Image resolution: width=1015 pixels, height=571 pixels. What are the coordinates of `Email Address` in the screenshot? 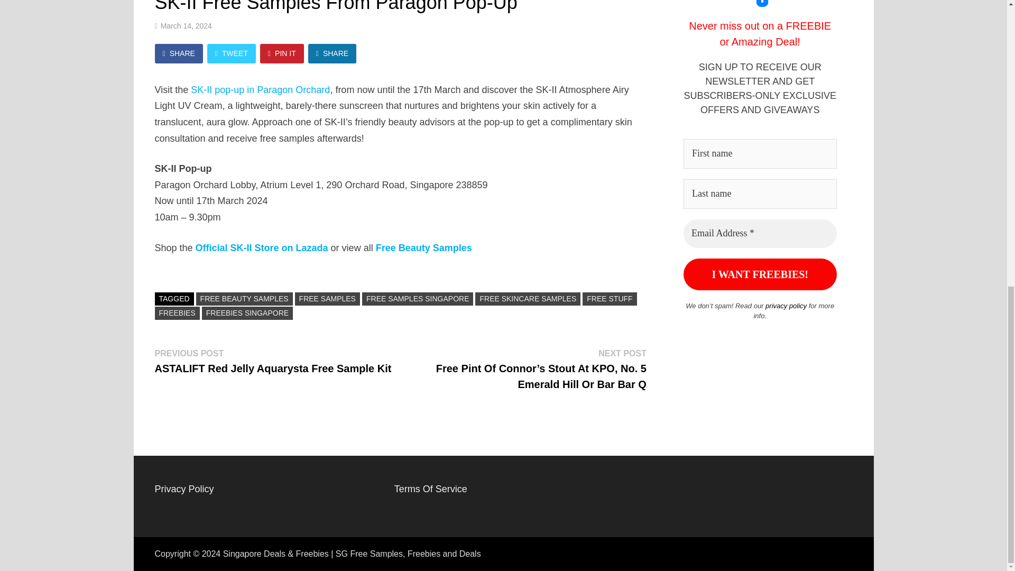 It's located at (760, 233).